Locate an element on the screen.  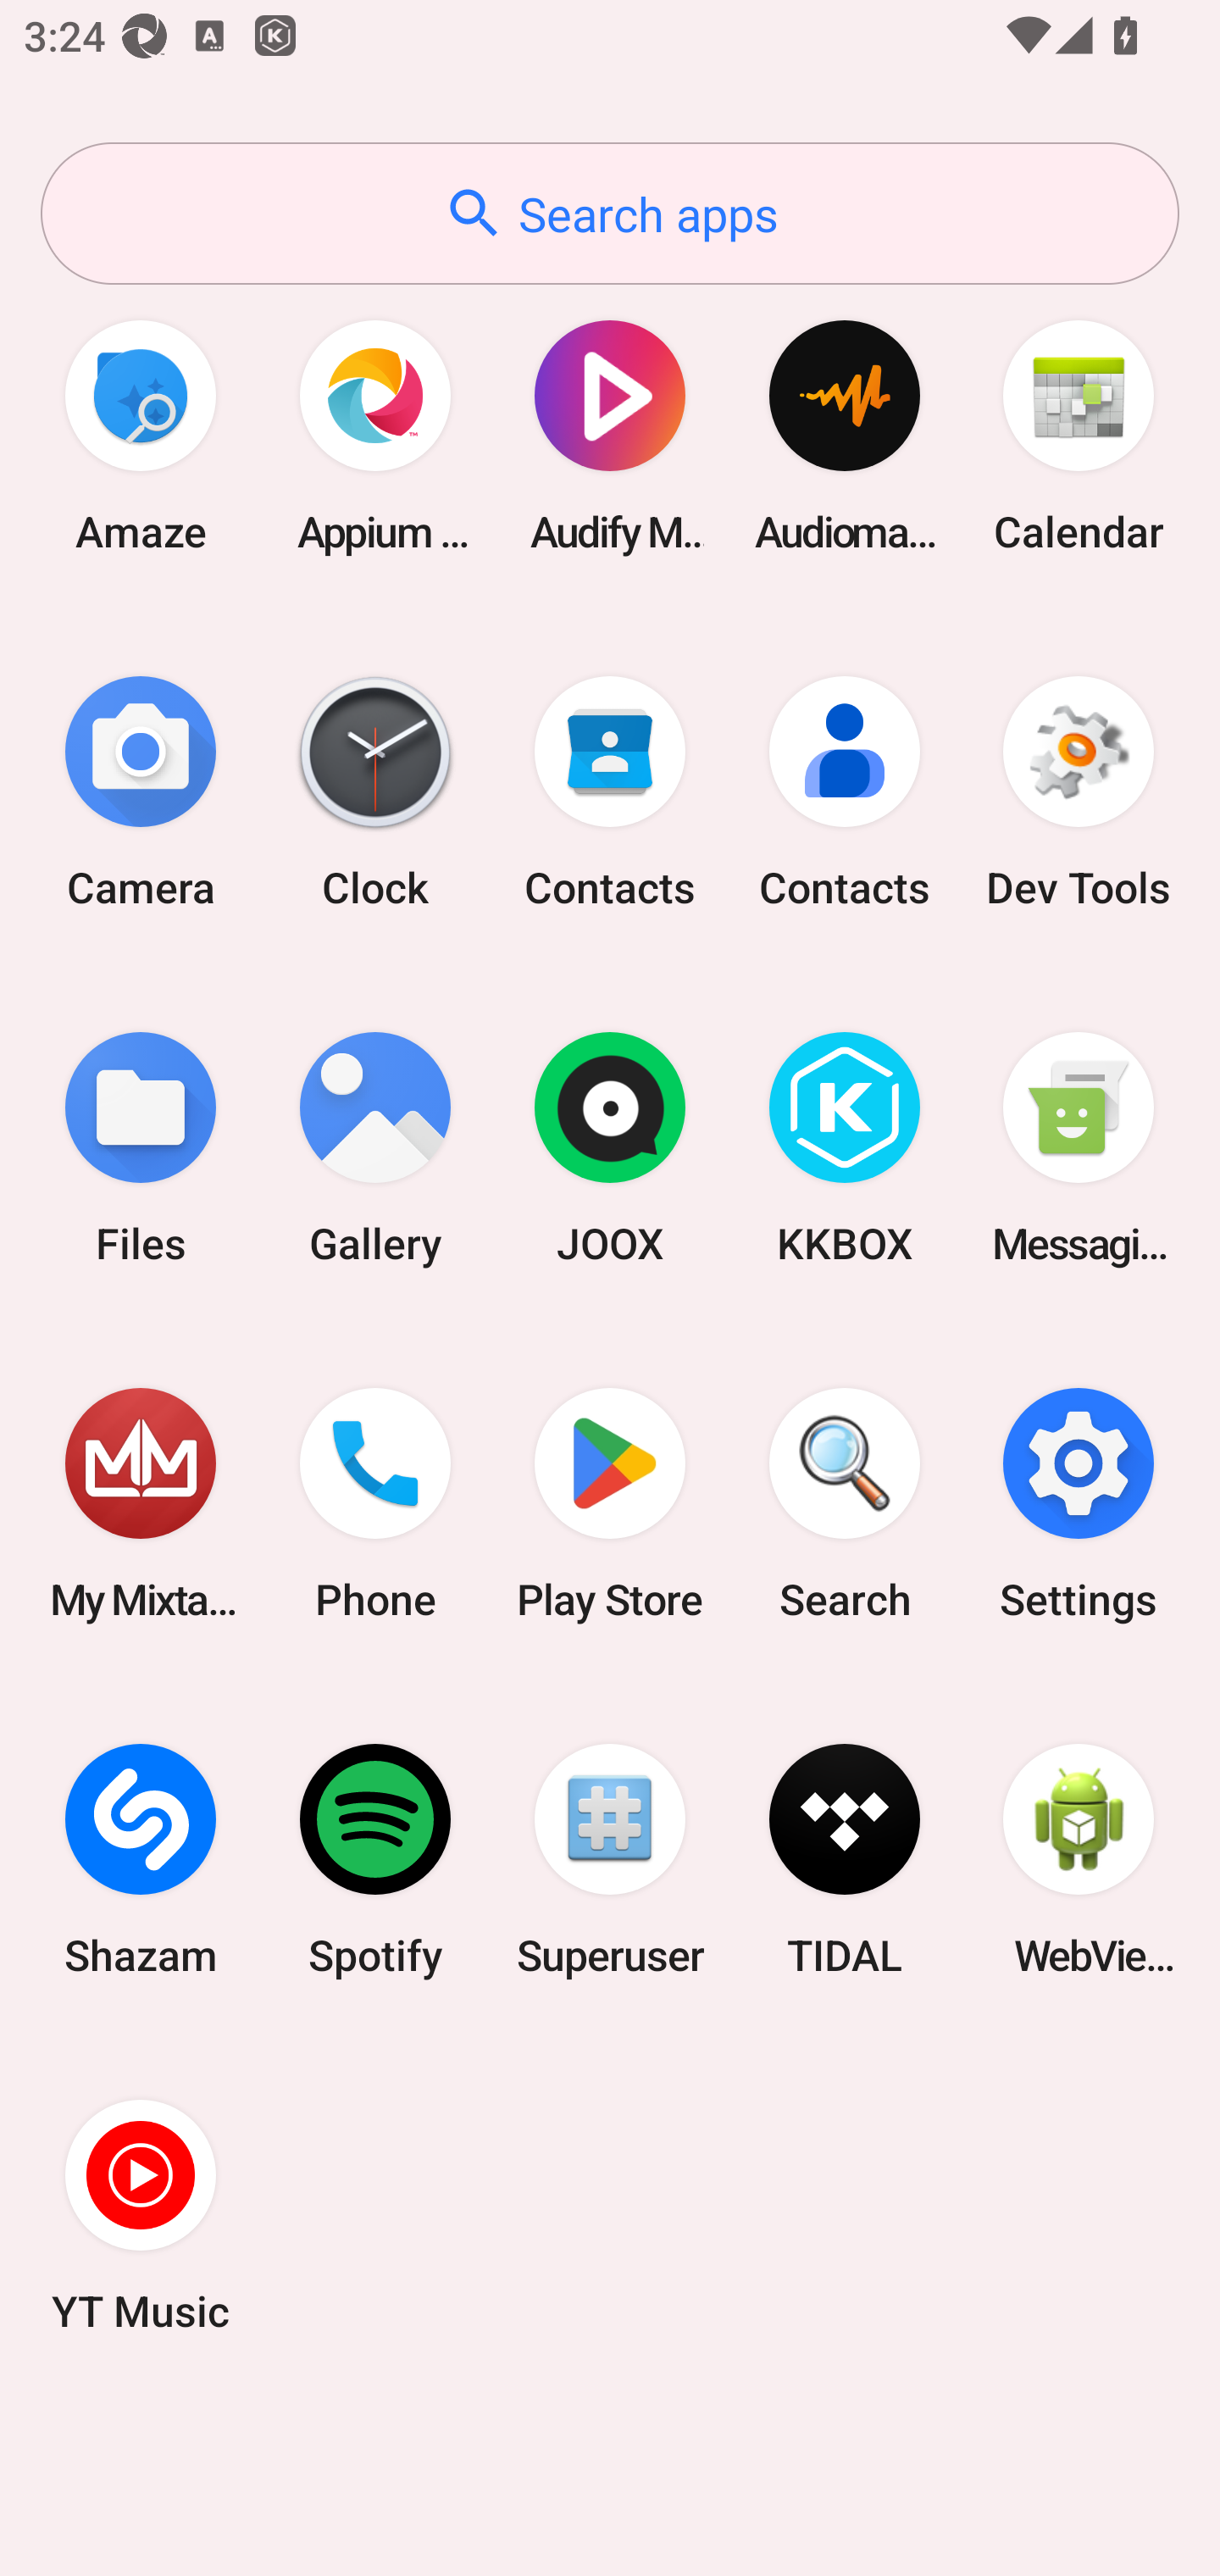
Contacts is located at coordinates (844, 791).